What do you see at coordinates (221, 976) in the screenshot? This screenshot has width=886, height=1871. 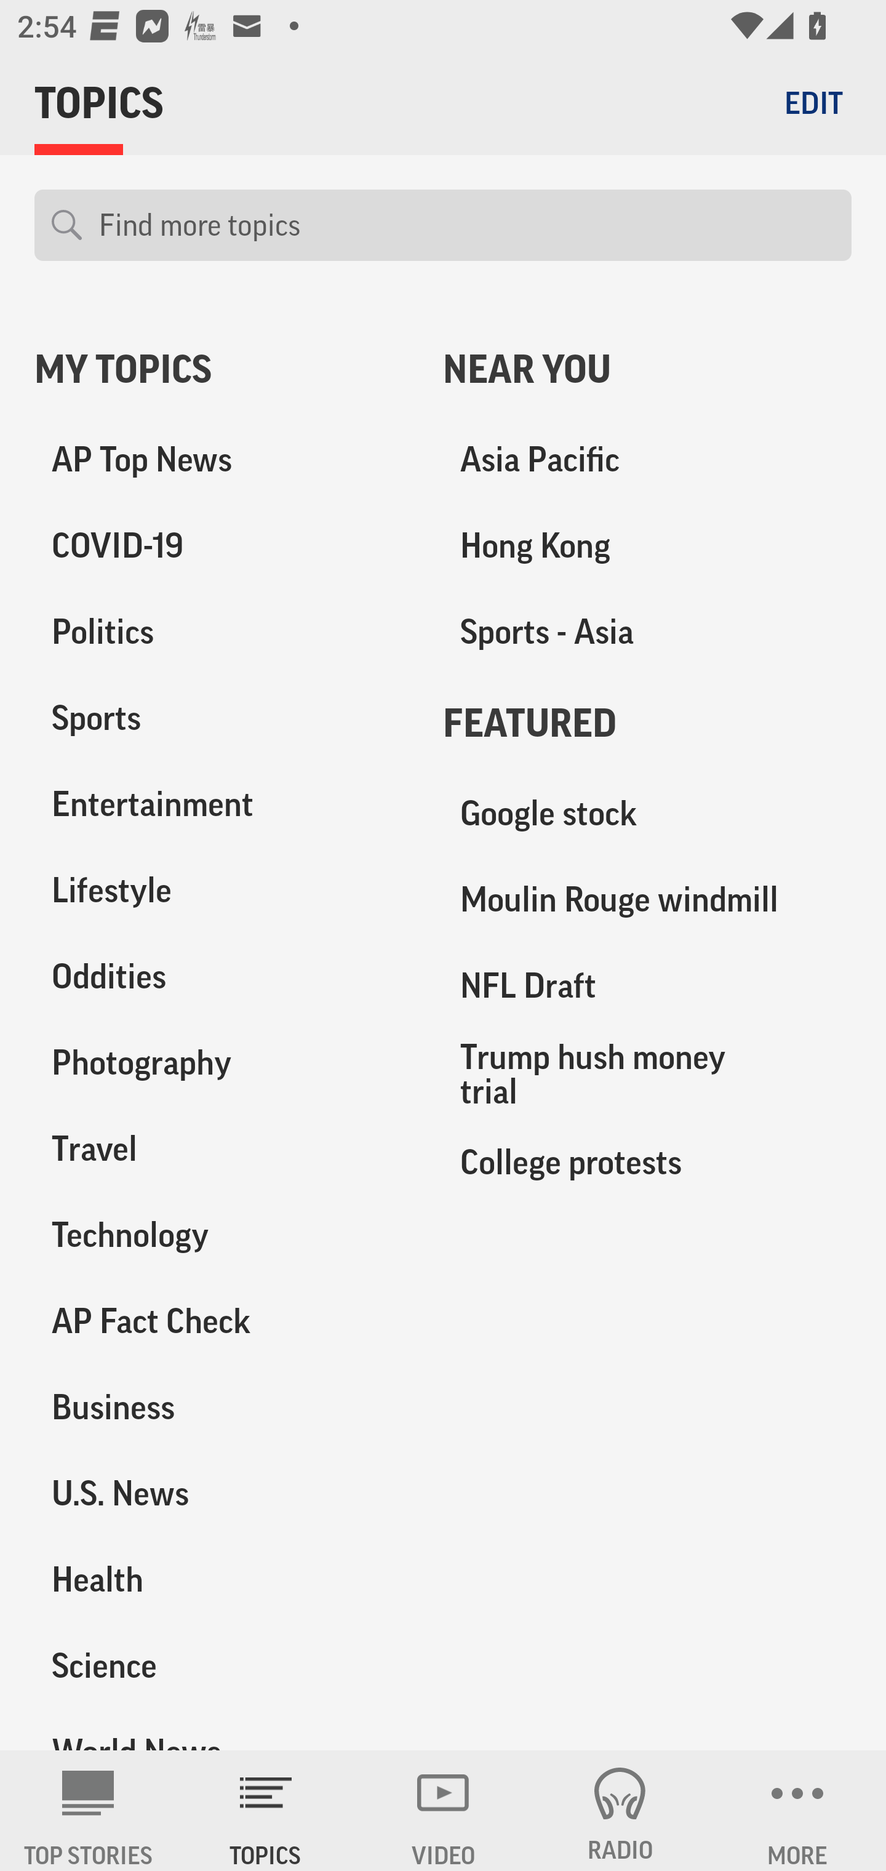 I see `Oddities` at bounding box center [221, 976].